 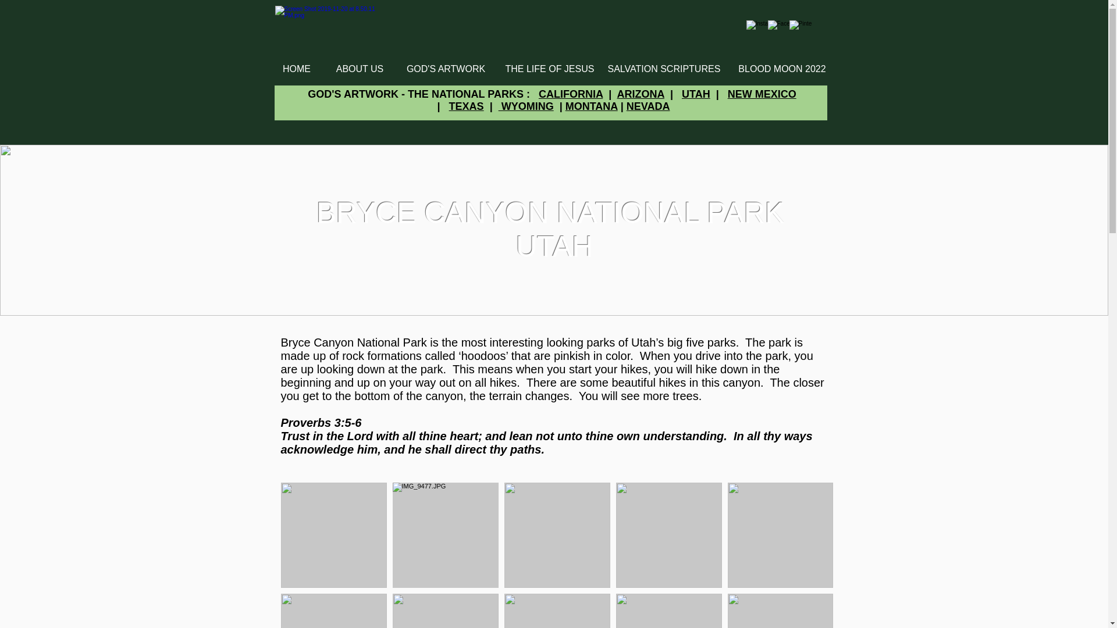 What do you see at coordinates (782, 69) in the screenshot?
I see `BLOOD MOON 2022` at bounding box center [782, 69].